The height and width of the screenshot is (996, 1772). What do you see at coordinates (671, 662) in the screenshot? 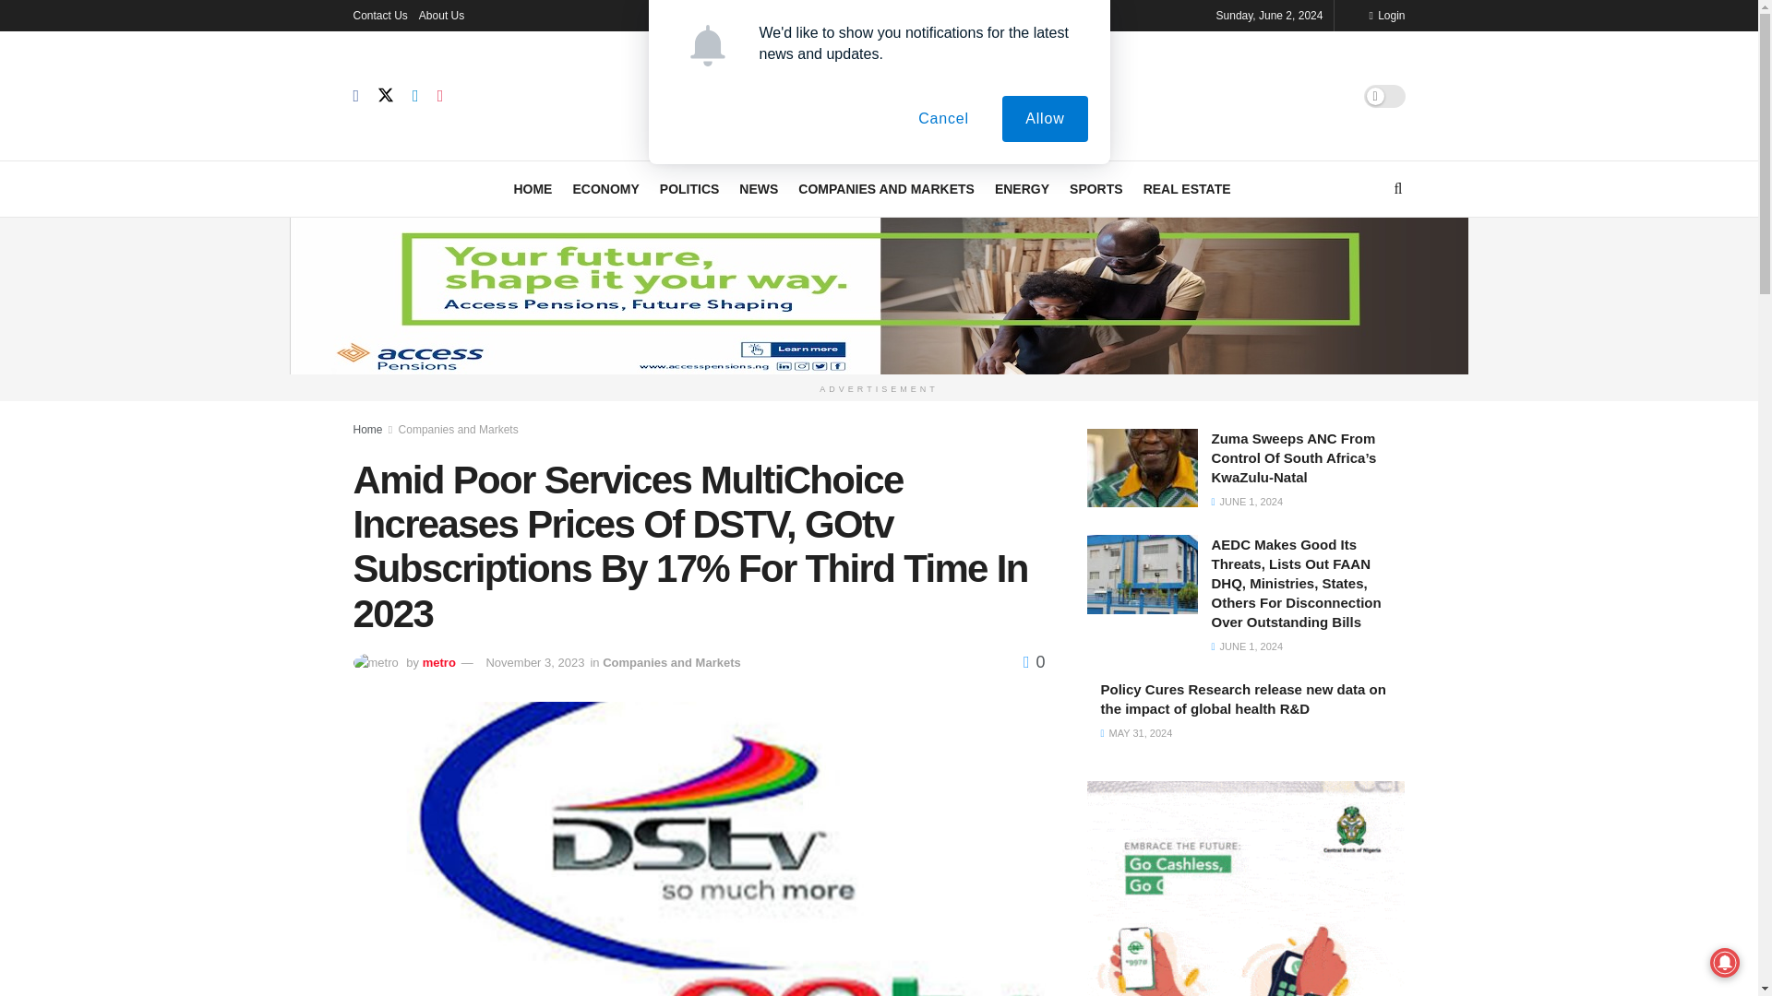
I see `Companies and Markets` at bounding box center [671, 662].